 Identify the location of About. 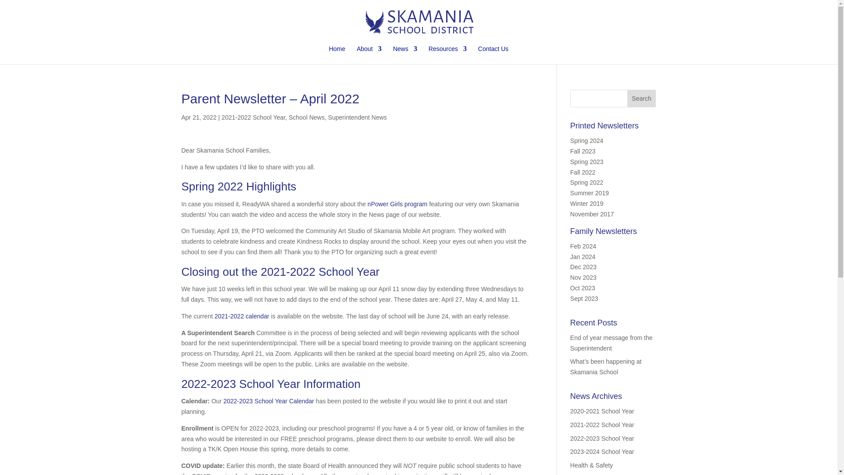
(368, 55).